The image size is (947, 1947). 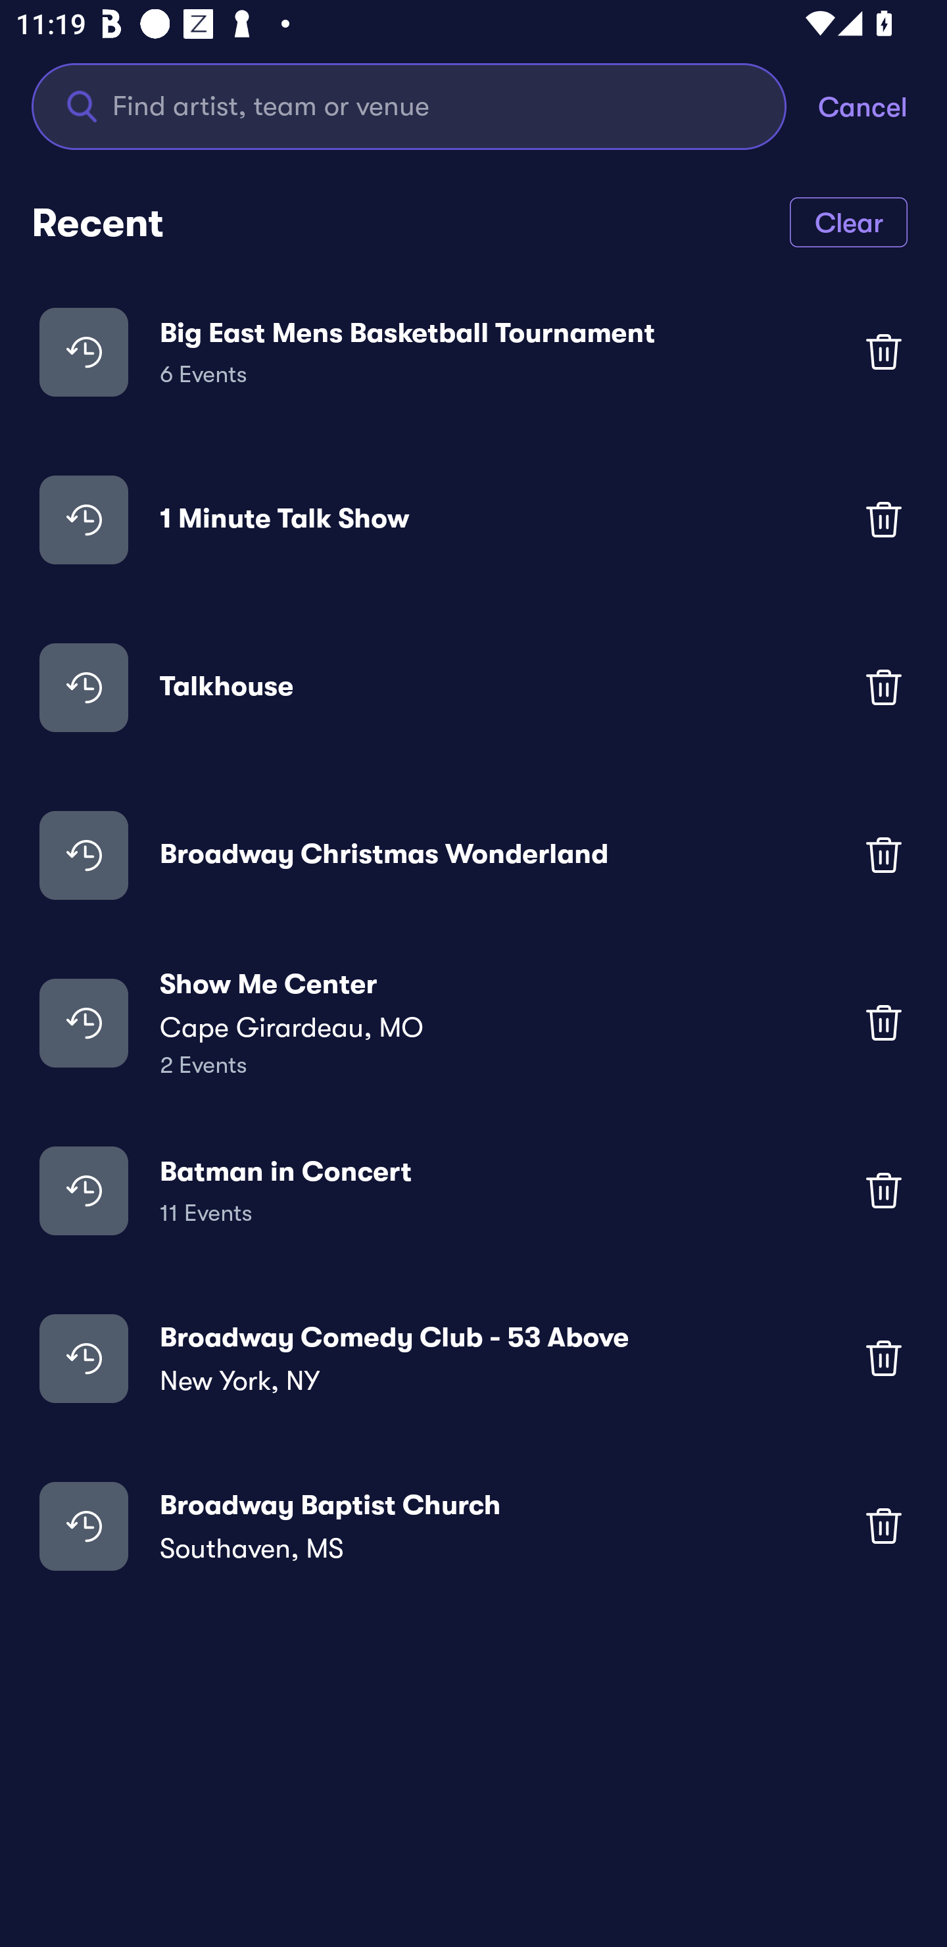 What do you see at coordinates (473, 1023) in the screenshot?
I see `Show Me Center Cape Girardeau, MO 2 Events` at bounding box center [473, 1023].